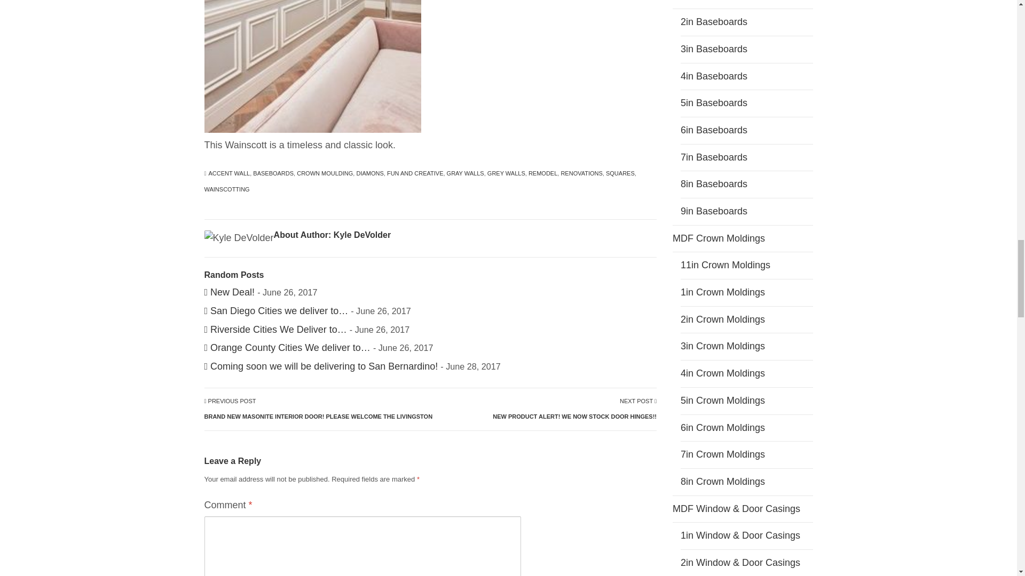 The height and width of the screenshot is (576, 1025). Describe the element at coordinates (543, 174) in the screenshot. I see `BASEBOARDS` at that location.